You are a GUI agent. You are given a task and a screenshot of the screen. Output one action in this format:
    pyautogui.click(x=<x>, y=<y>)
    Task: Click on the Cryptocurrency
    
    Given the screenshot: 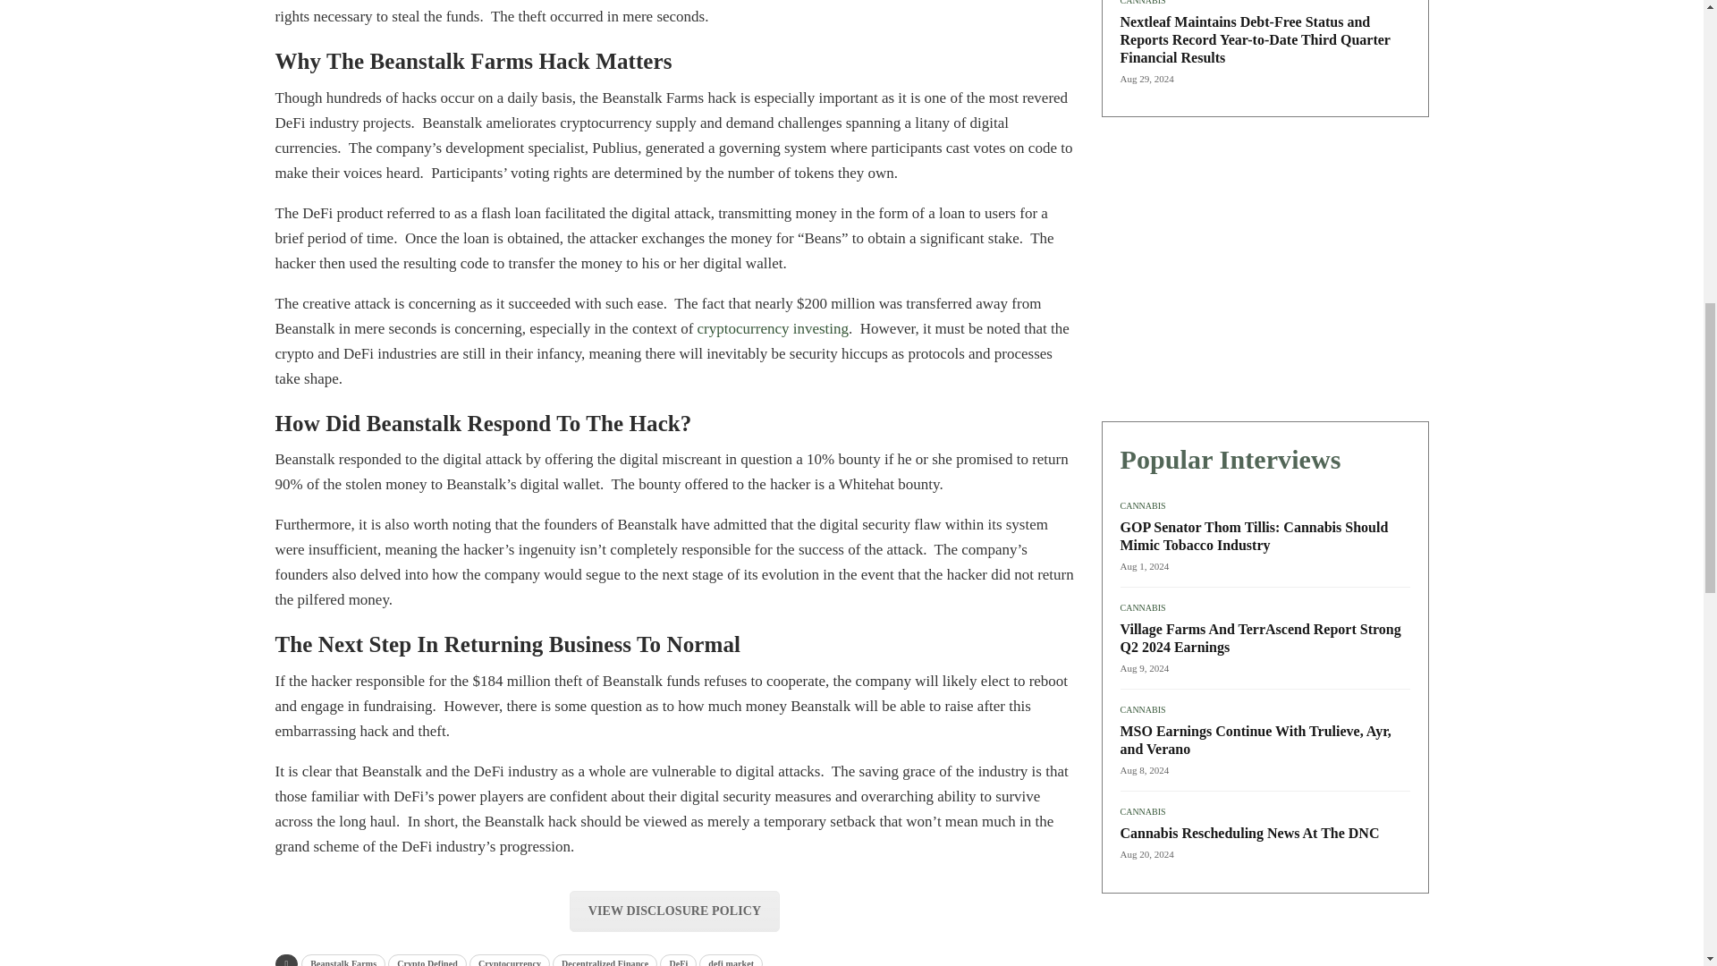 What is the action you would take?
    pyautogui.click(x=509, y=961)
    